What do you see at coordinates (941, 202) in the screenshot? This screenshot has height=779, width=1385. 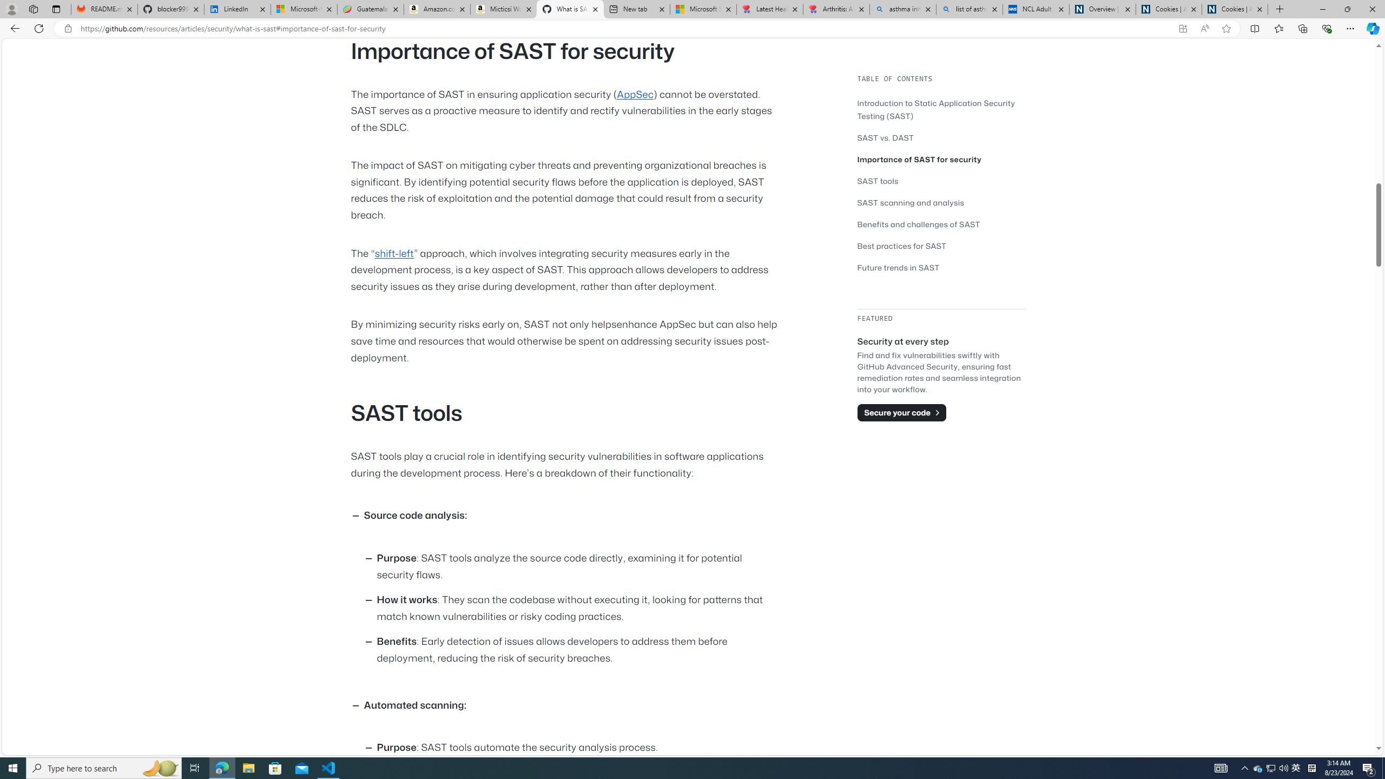 I see `SAST scanning and analysis` at bounding box center [941, 202].